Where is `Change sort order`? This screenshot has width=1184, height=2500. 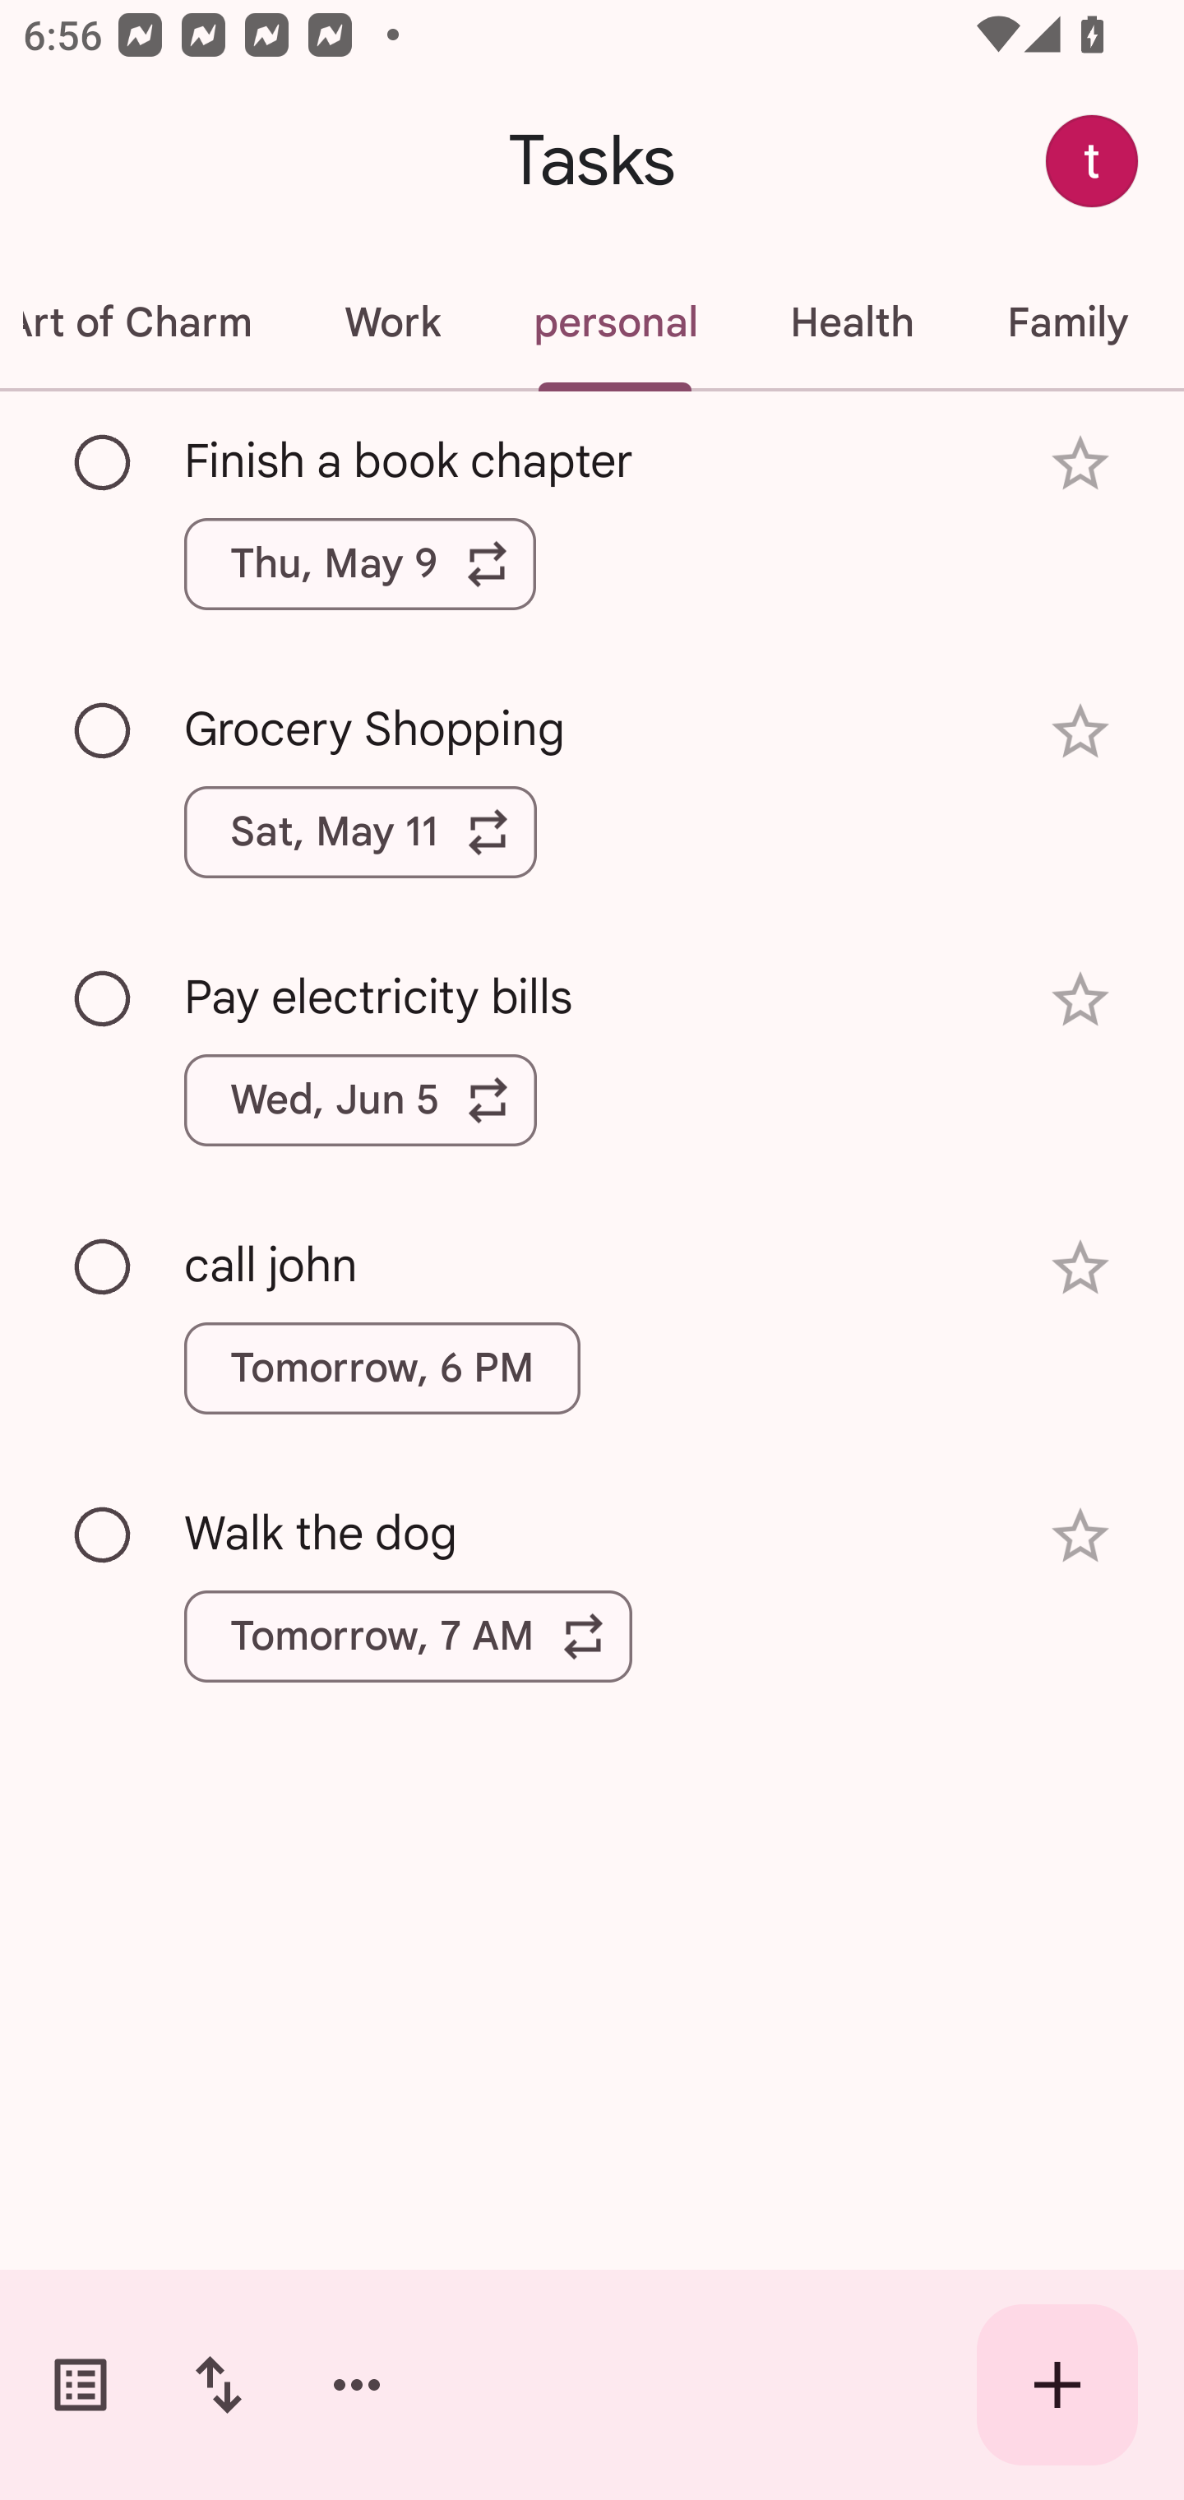
Change sort order is located at coordinates (218, 2385).